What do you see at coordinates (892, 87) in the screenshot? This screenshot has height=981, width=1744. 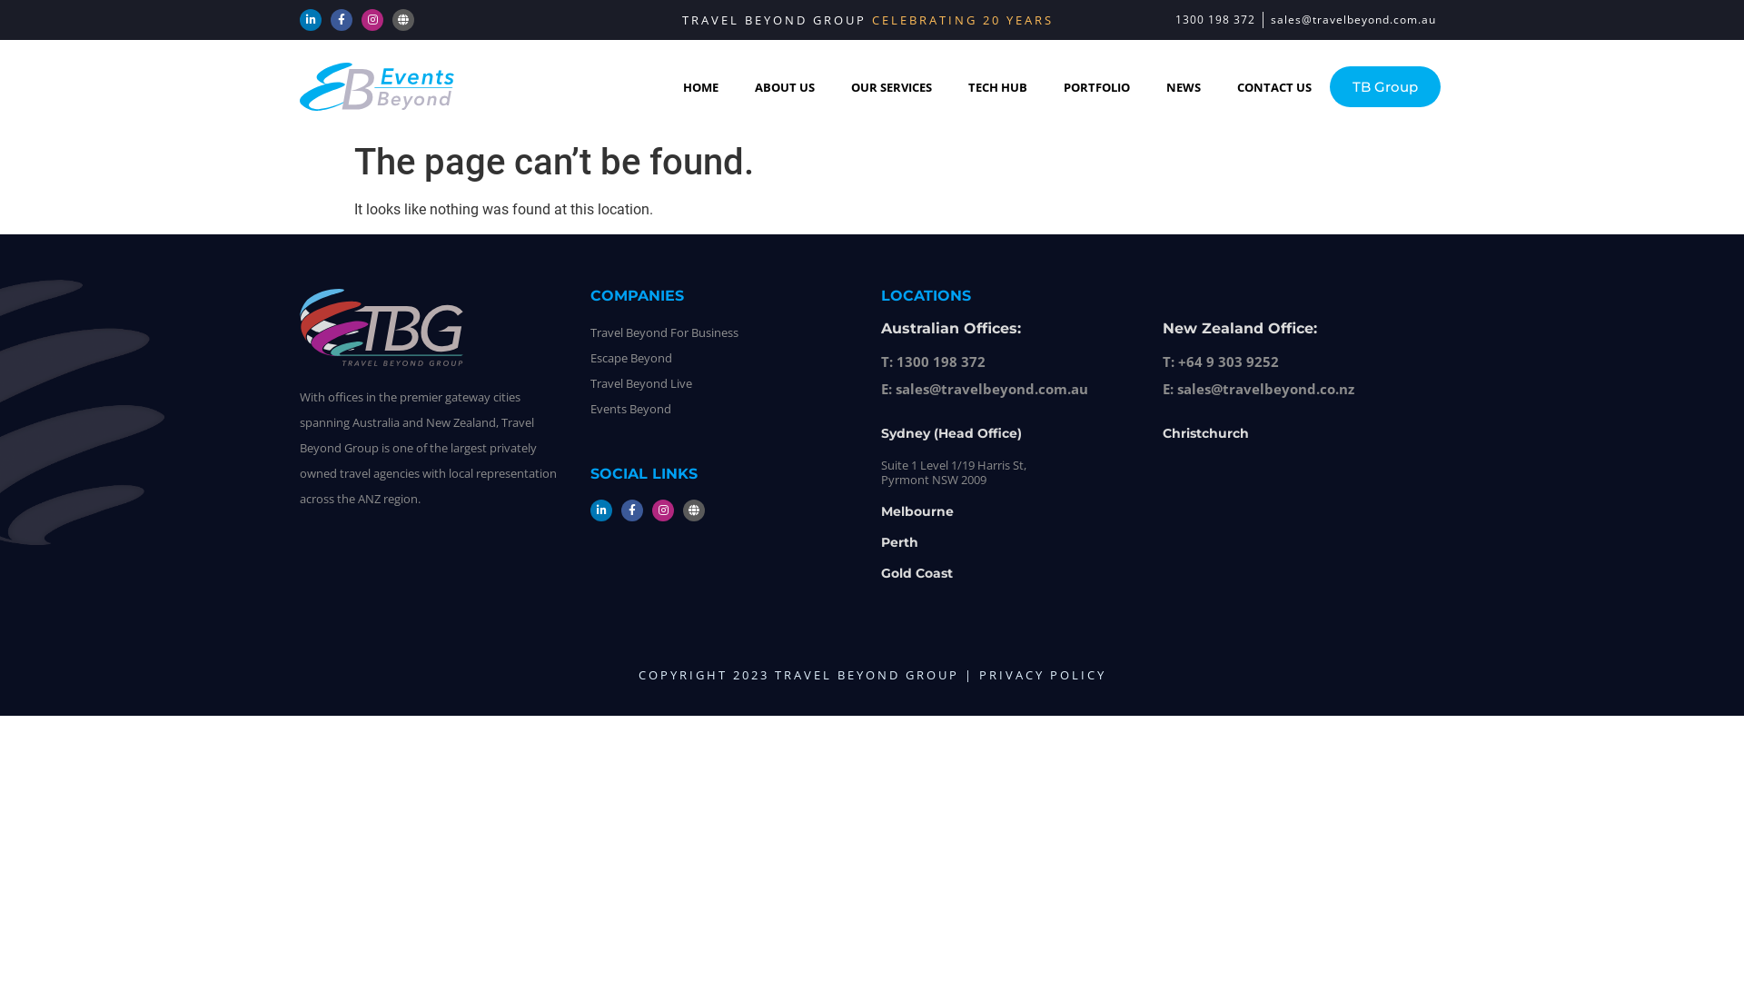 I see `OUR SERVICES` at bounding box center [892, 87].